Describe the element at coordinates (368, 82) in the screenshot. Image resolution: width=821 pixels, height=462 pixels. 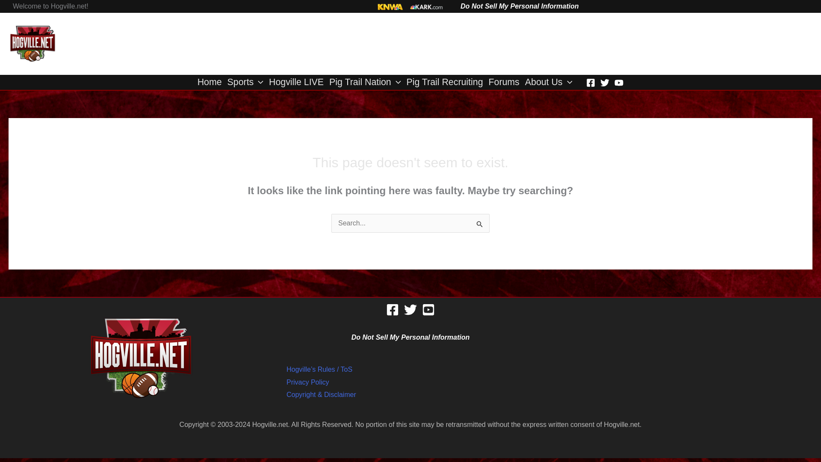
I see `Pig Trail Nation` at that location.